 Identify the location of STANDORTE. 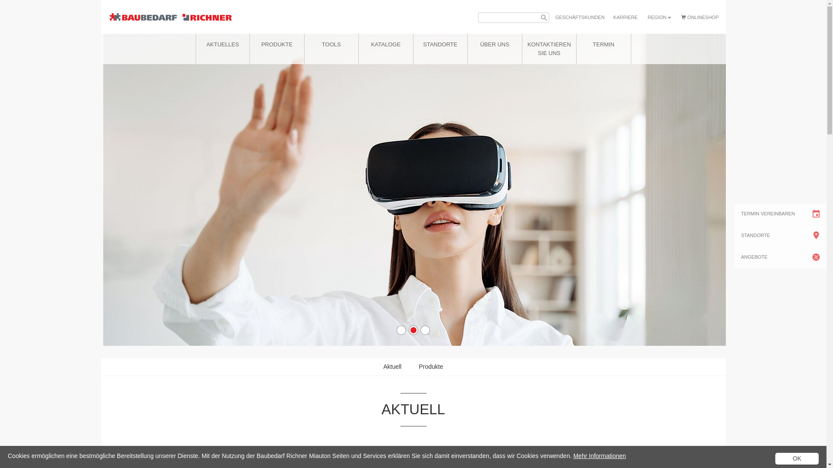
(781, 236).